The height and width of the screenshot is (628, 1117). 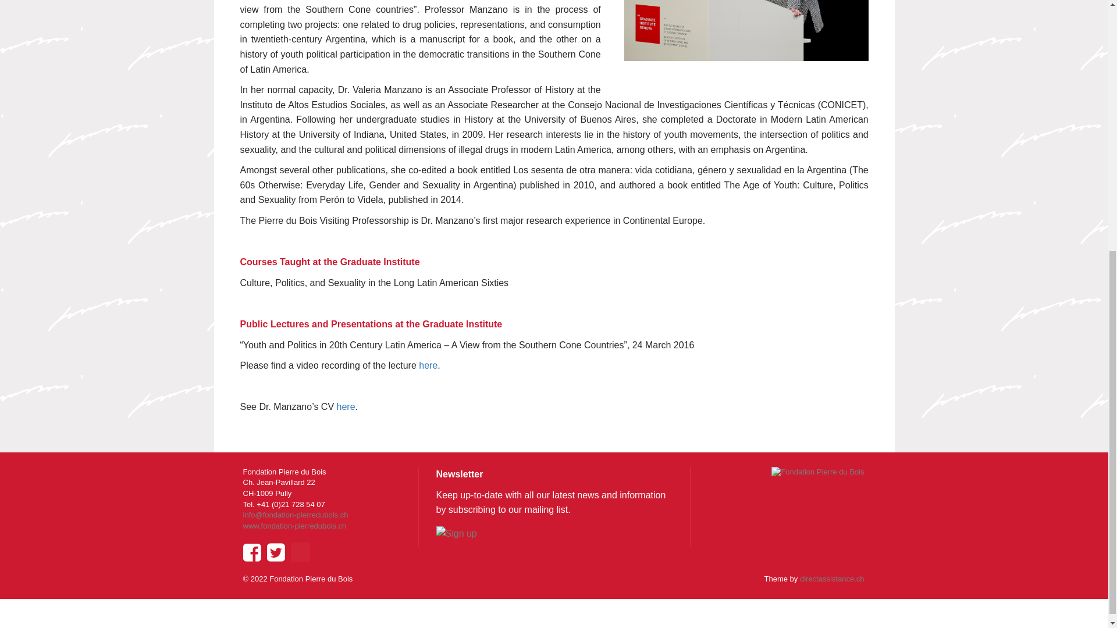 I want to click on LinkedIn, so click(x=300, y=552).